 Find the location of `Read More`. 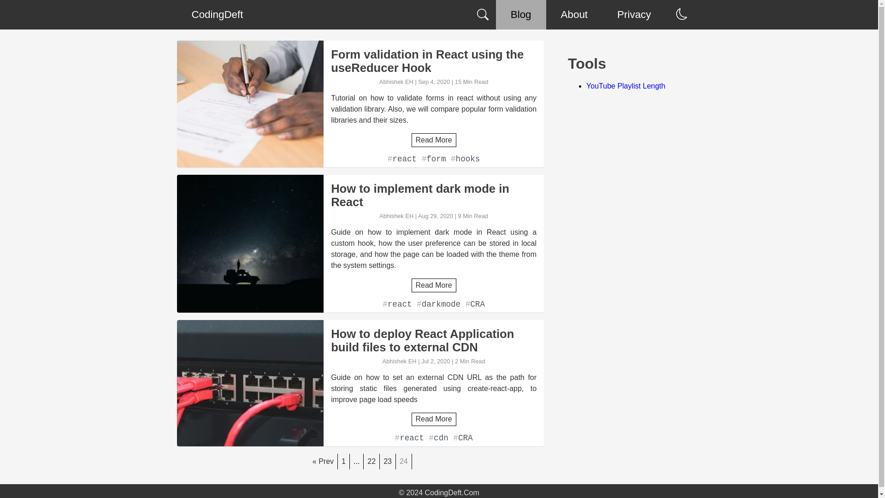

Read More is located at coordinates (434, 140).